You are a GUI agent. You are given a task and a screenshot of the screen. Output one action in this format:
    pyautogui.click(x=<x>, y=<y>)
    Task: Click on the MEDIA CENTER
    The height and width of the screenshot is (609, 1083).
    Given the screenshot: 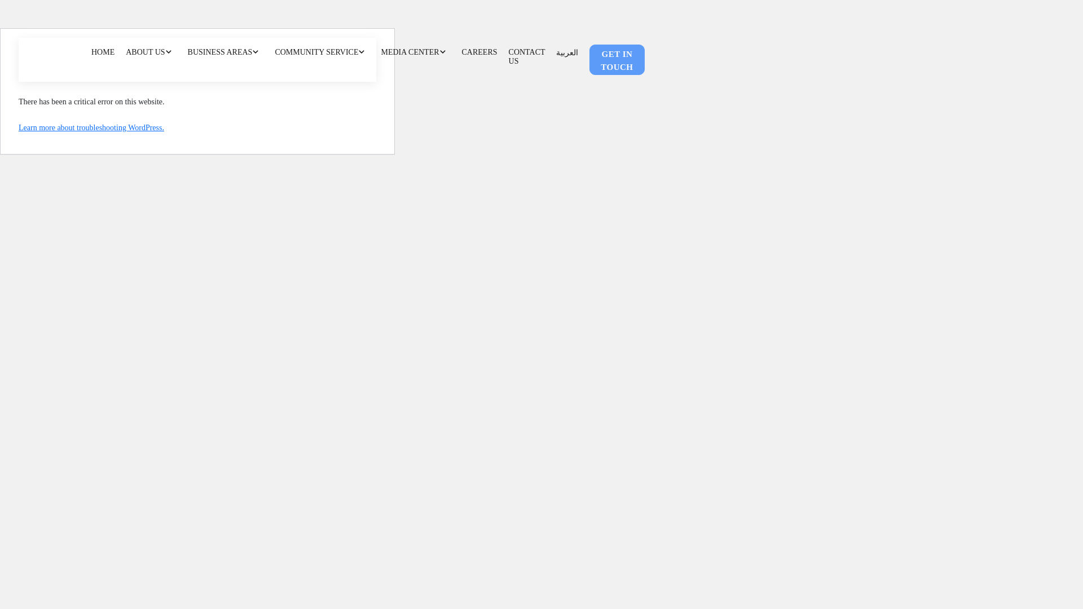 What is the action you would take?
    pyautogui.click(x=415, y=52)
    